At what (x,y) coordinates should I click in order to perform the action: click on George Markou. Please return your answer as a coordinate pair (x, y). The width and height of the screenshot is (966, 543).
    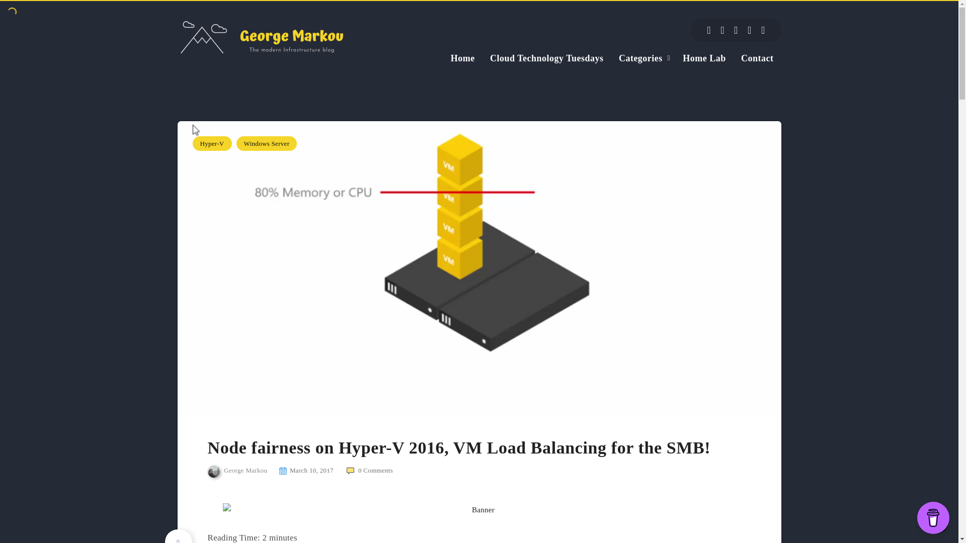
    Looking at the image, I should click on (237, 472).